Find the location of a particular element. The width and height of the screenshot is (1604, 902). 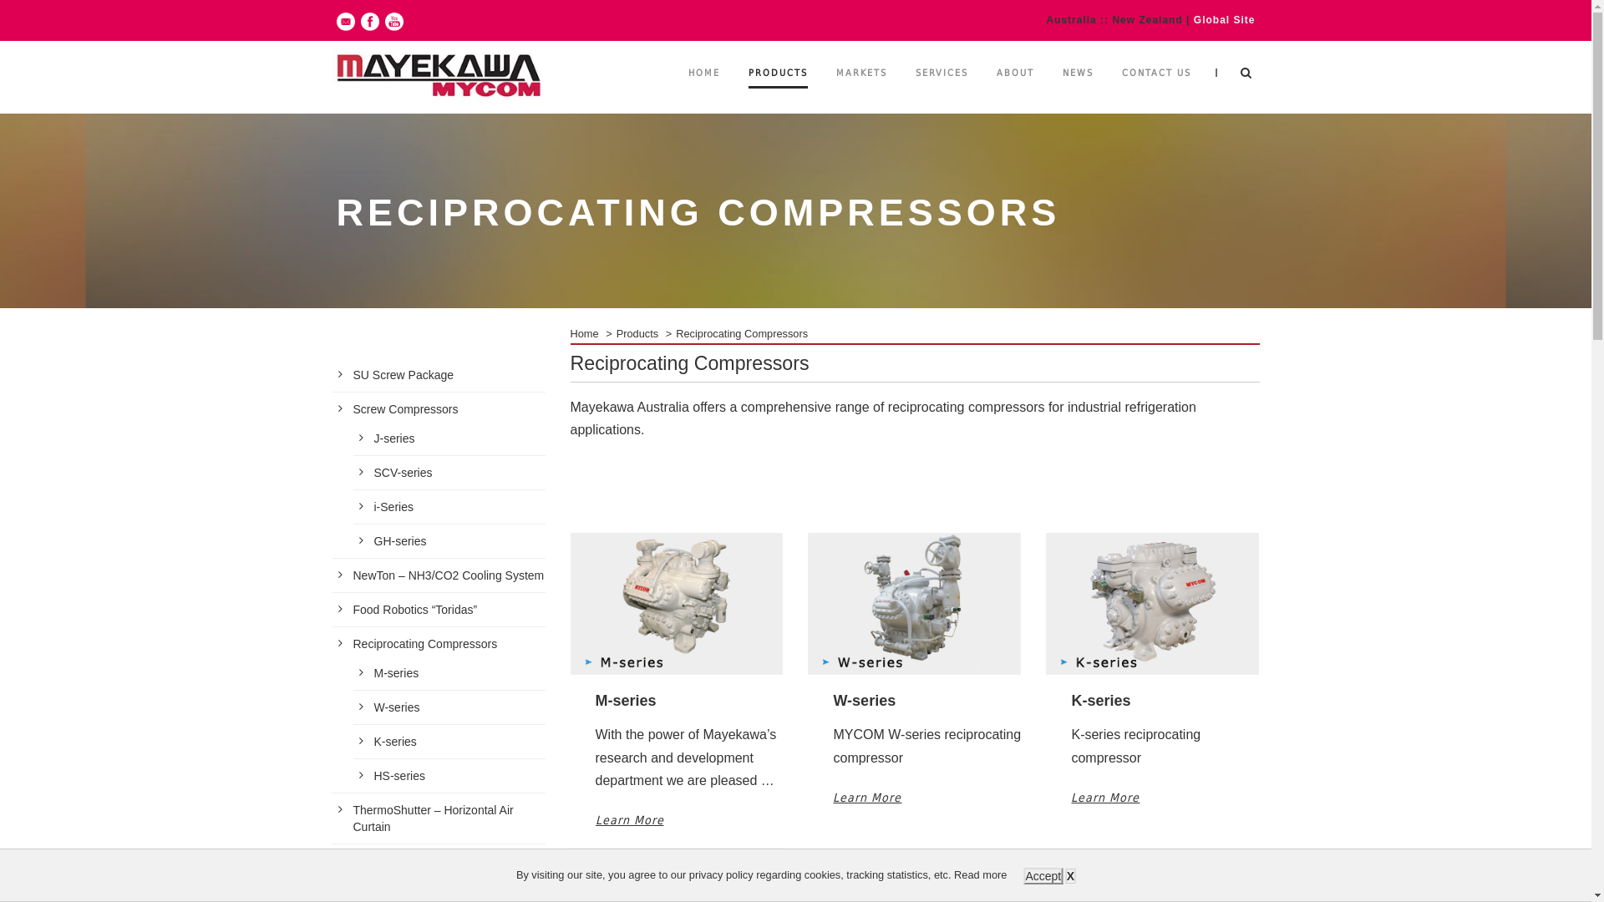

Learn More is located at coordinates (1105, 798).